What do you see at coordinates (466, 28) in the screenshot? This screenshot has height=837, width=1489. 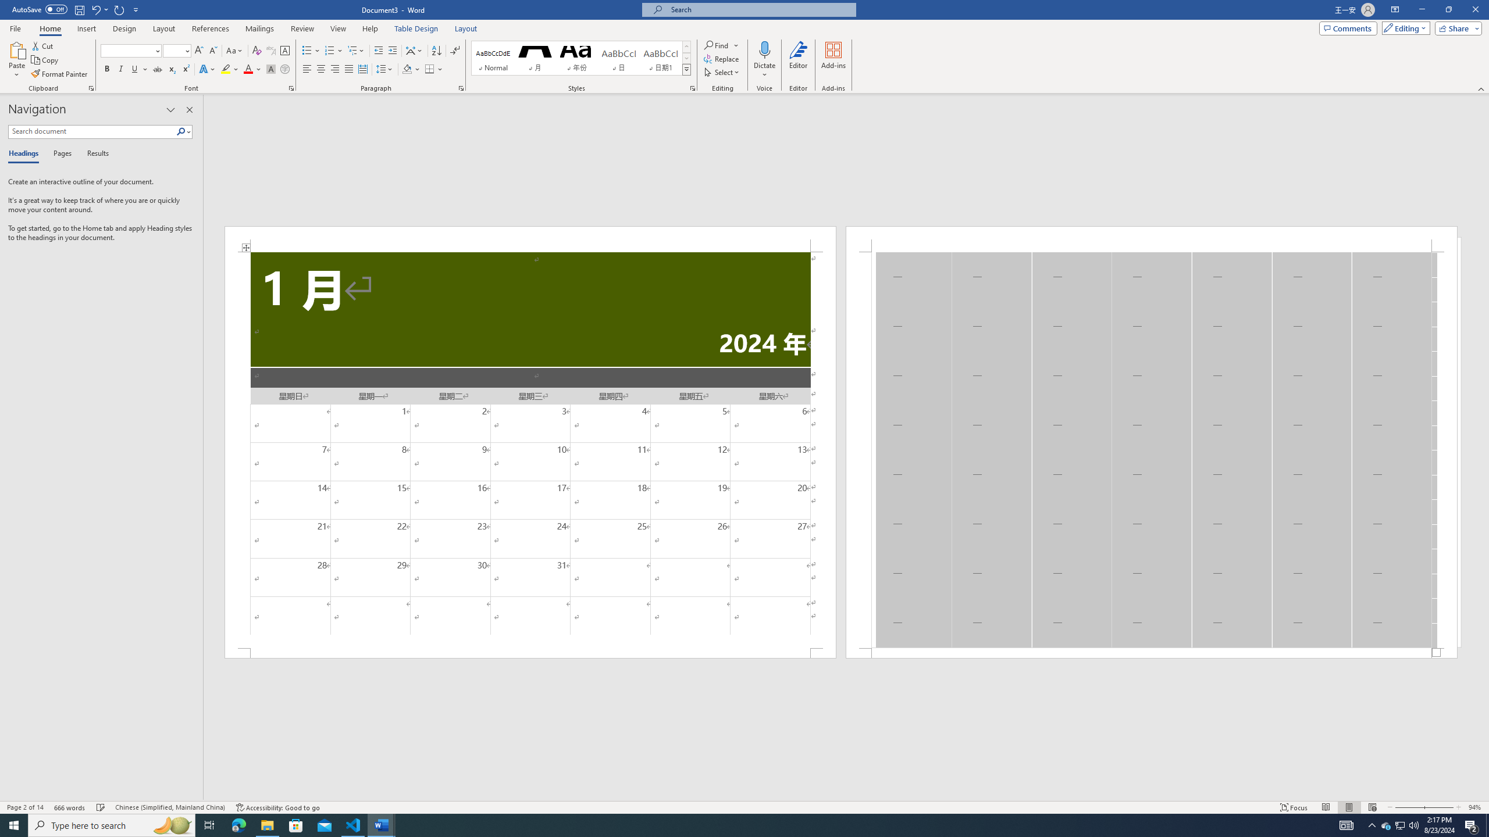 I see `Layout` at bounding box center [466, 28].